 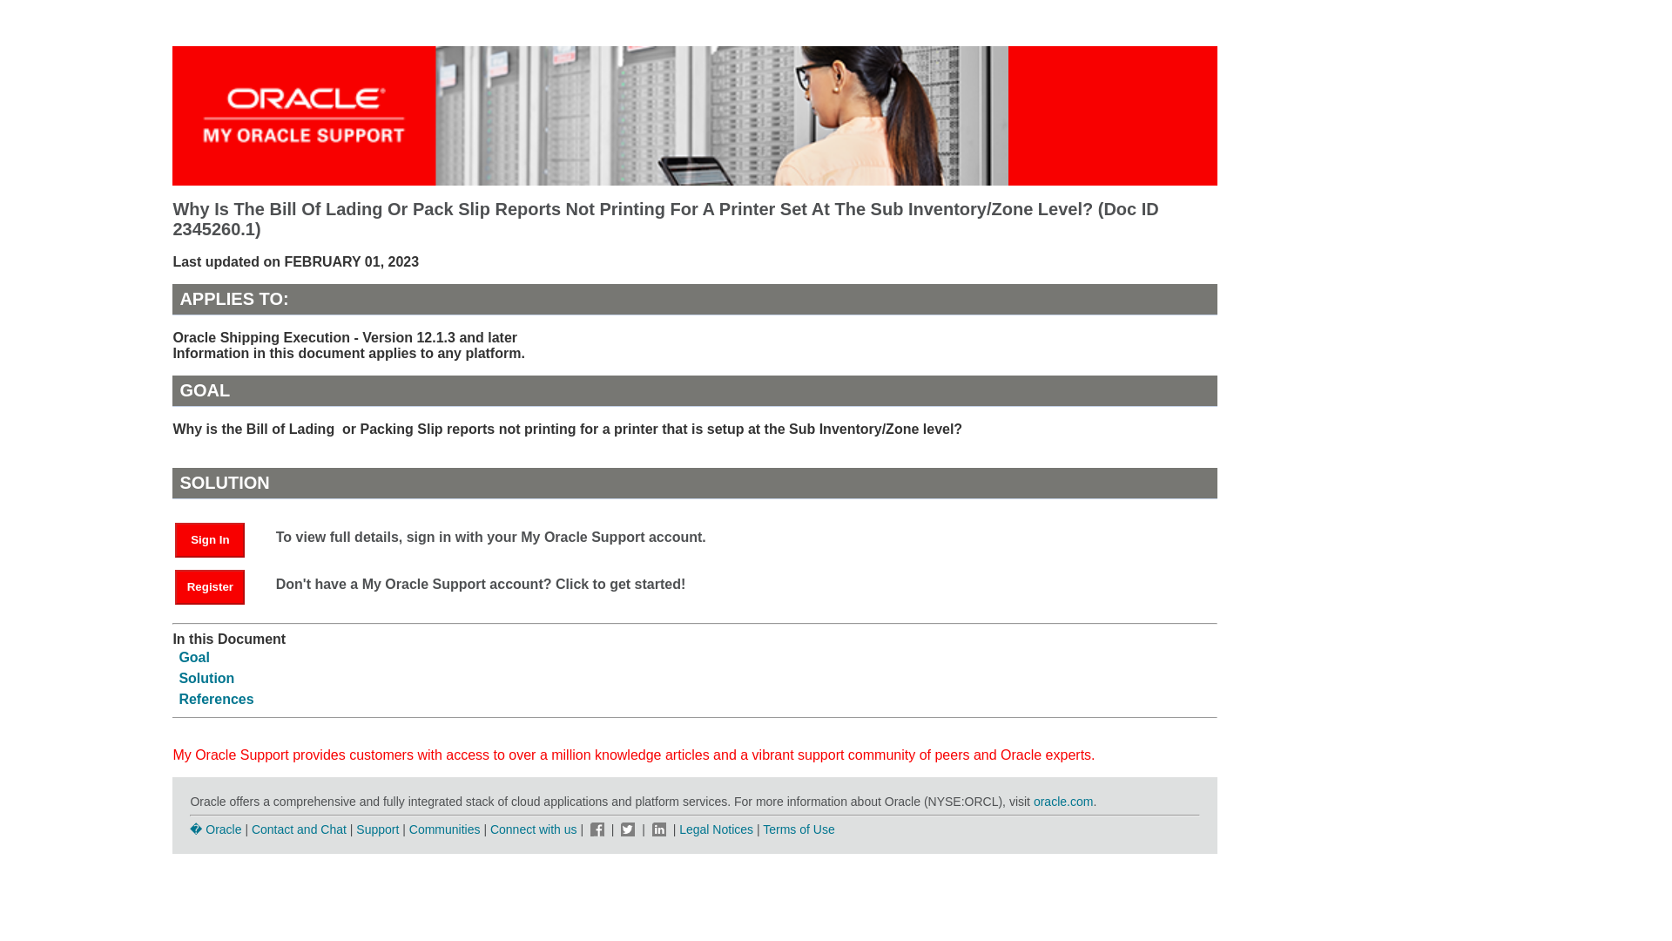 I want to click on Connect with us, so click(x=535, y=829).